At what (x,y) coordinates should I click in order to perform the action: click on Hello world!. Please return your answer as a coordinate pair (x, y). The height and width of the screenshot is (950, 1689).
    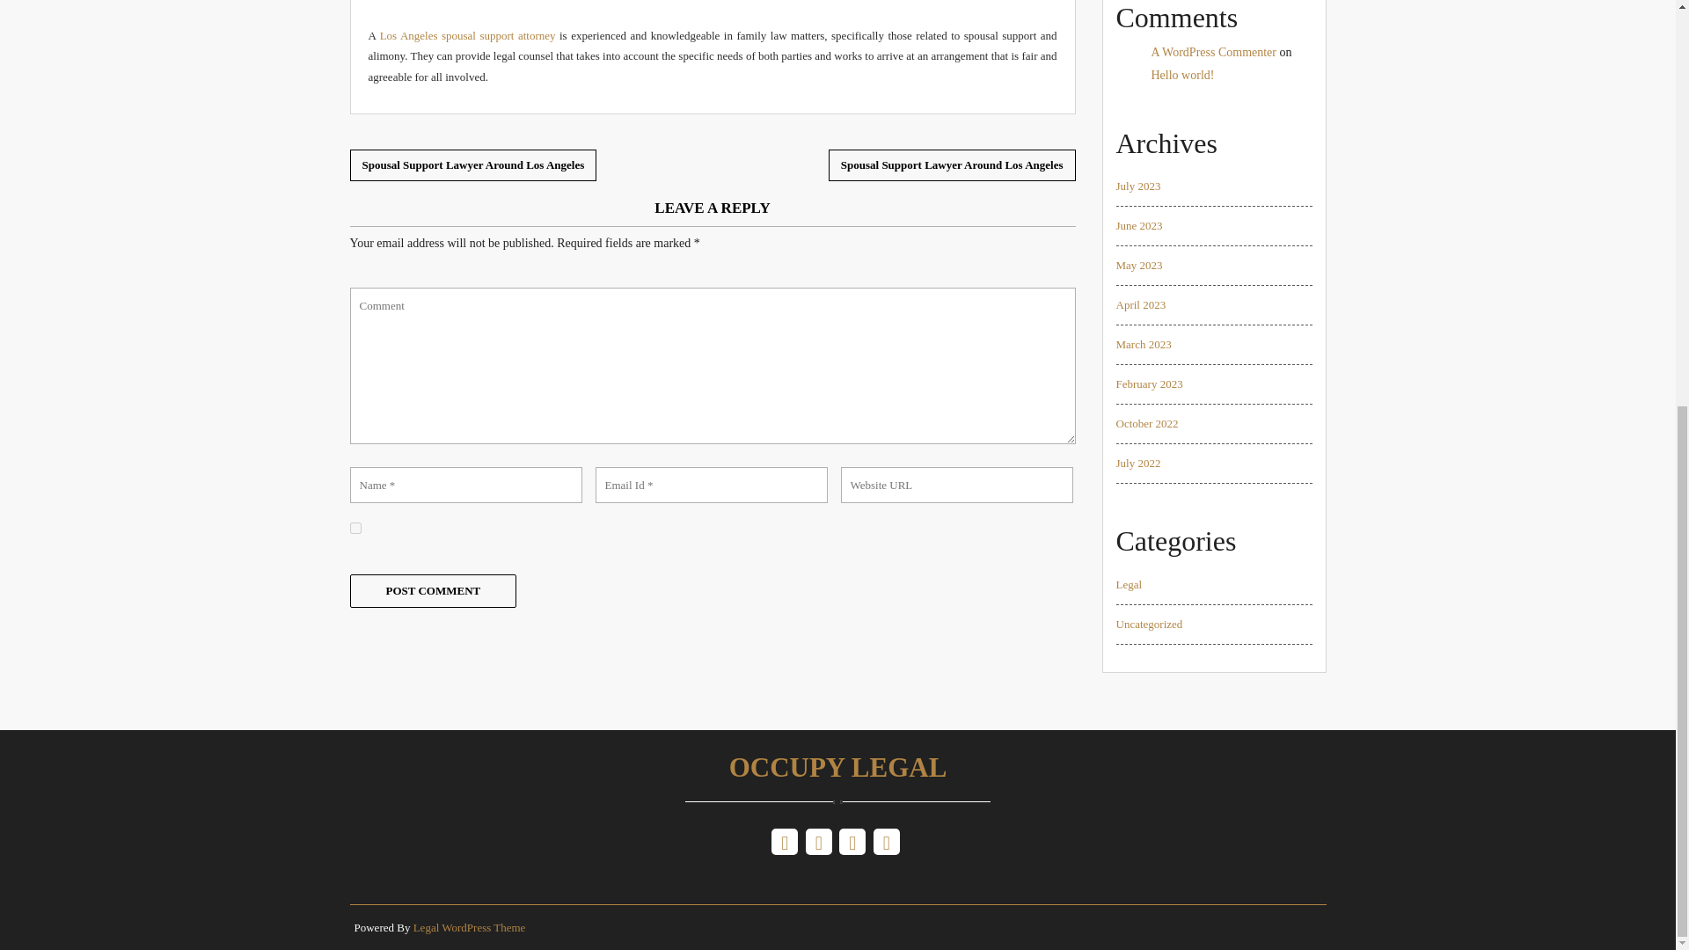
    Looking at the image, I should click on (1182, 74).